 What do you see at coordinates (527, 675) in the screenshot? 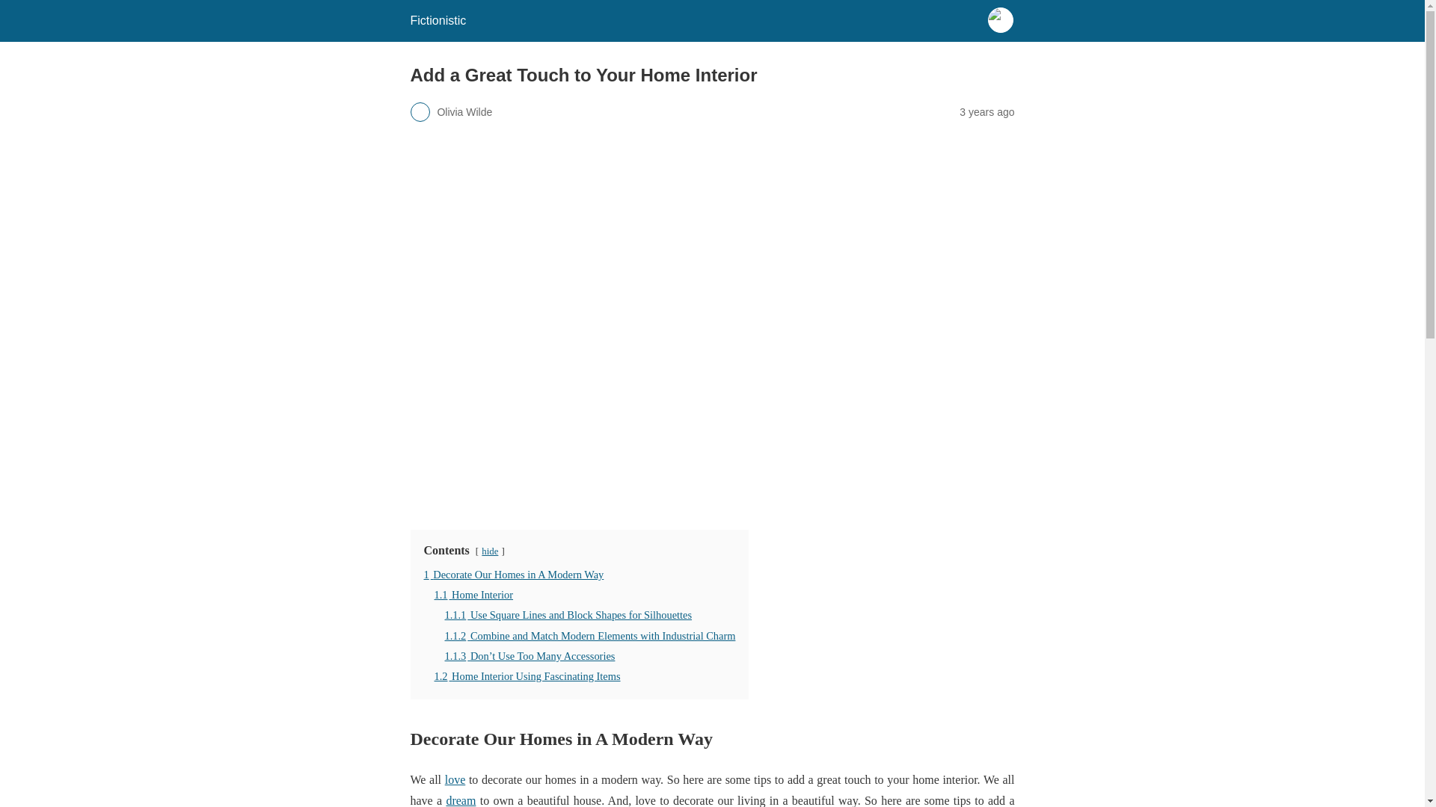
I see `1.2 Home Interior Using Fascinating Items` at bounding box center [527, 675].